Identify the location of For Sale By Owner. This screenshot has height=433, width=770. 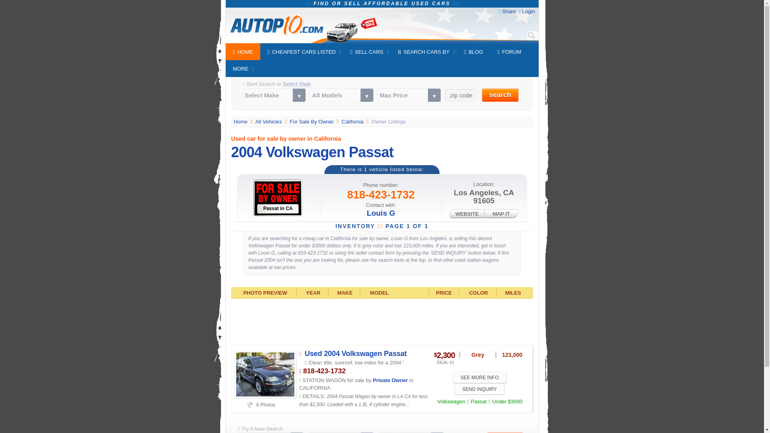
(312, 121).